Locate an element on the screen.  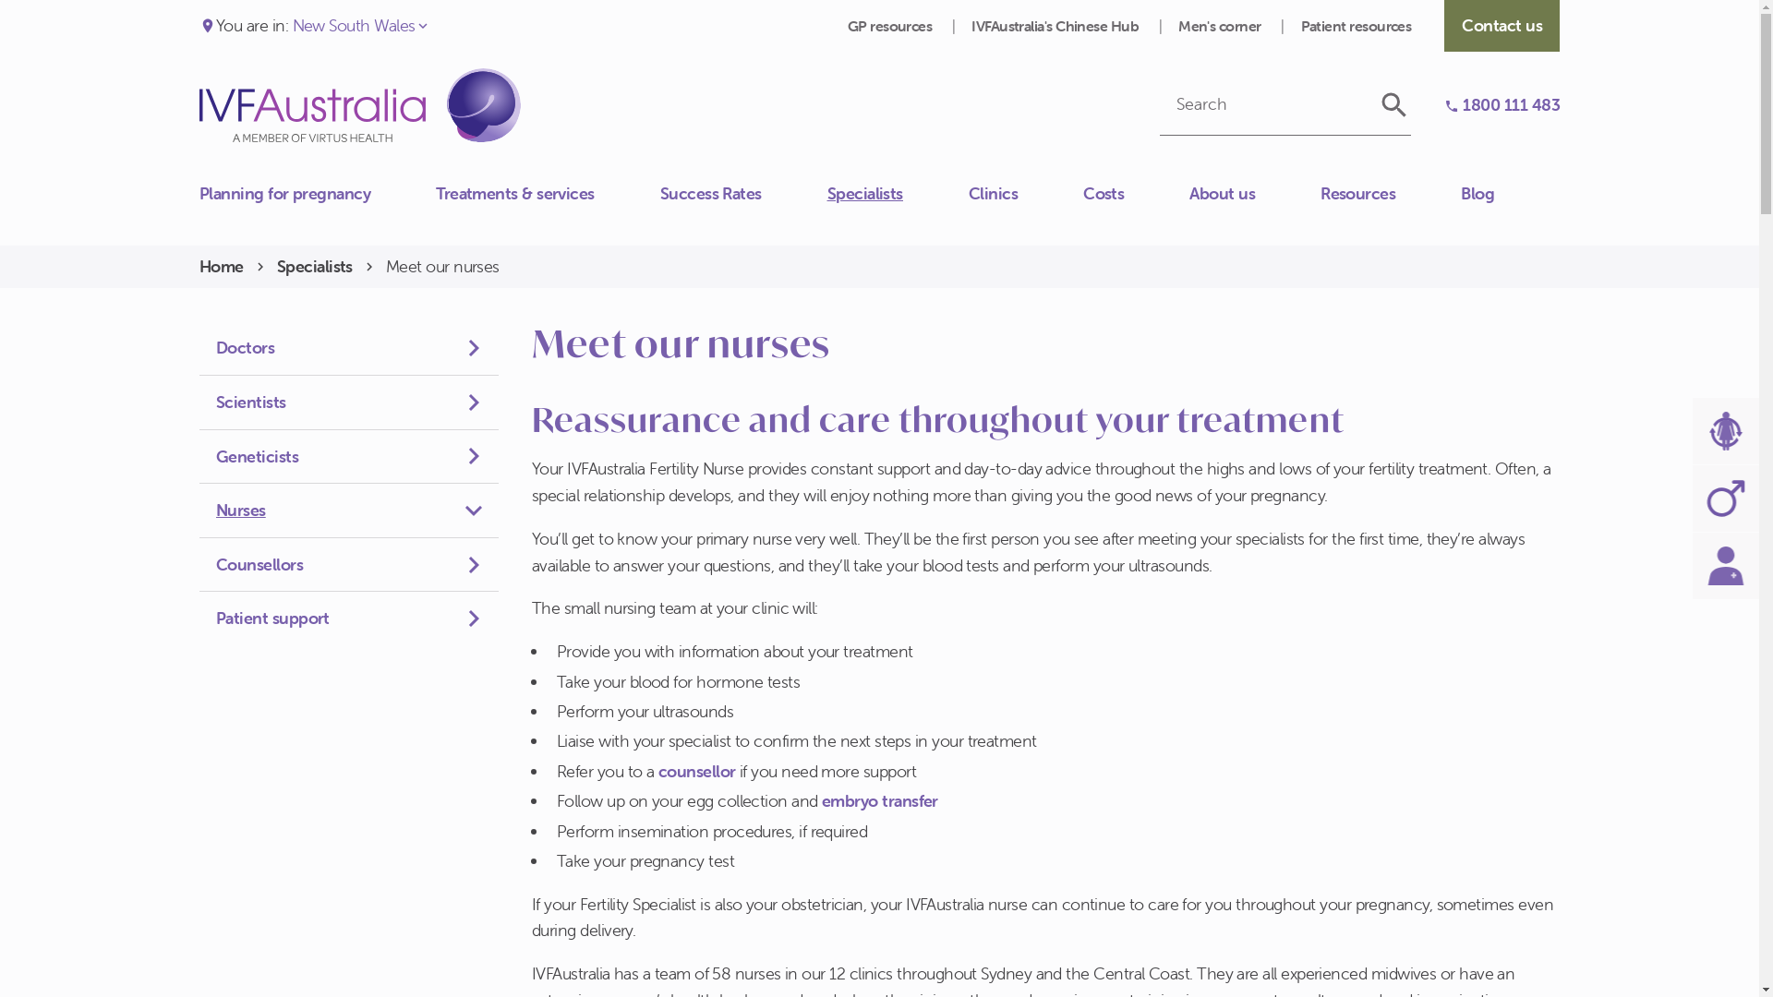
Men's corner is located at coordinates (1221, 26).